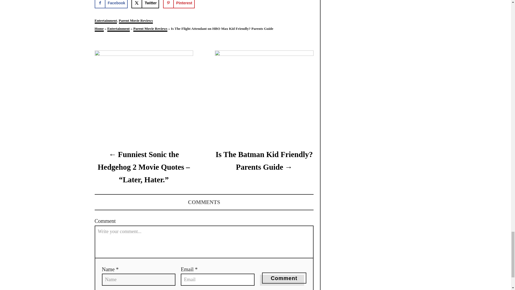 The image size is (515, 290). I want to click on Entertainment, so click(118, 29).